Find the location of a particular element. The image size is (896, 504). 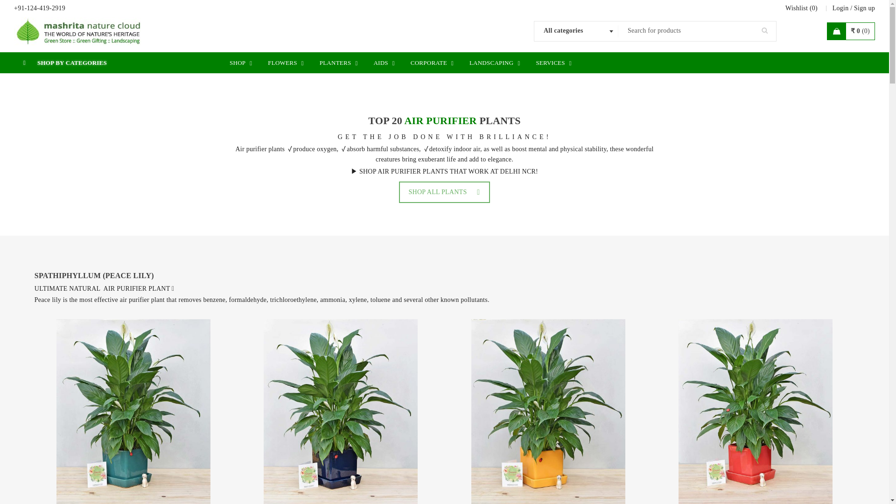

Create New Account is located at coordinates (864, 8).